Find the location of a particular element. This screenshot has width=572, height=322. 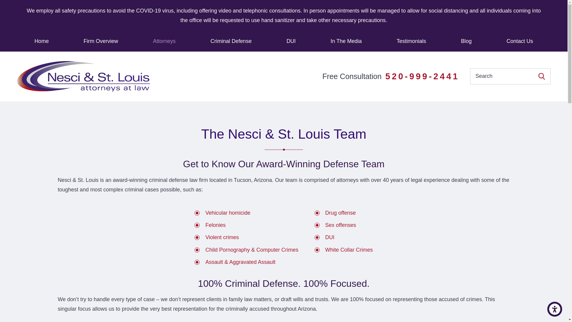

Search Our Site is located at coordinates (542, 76).